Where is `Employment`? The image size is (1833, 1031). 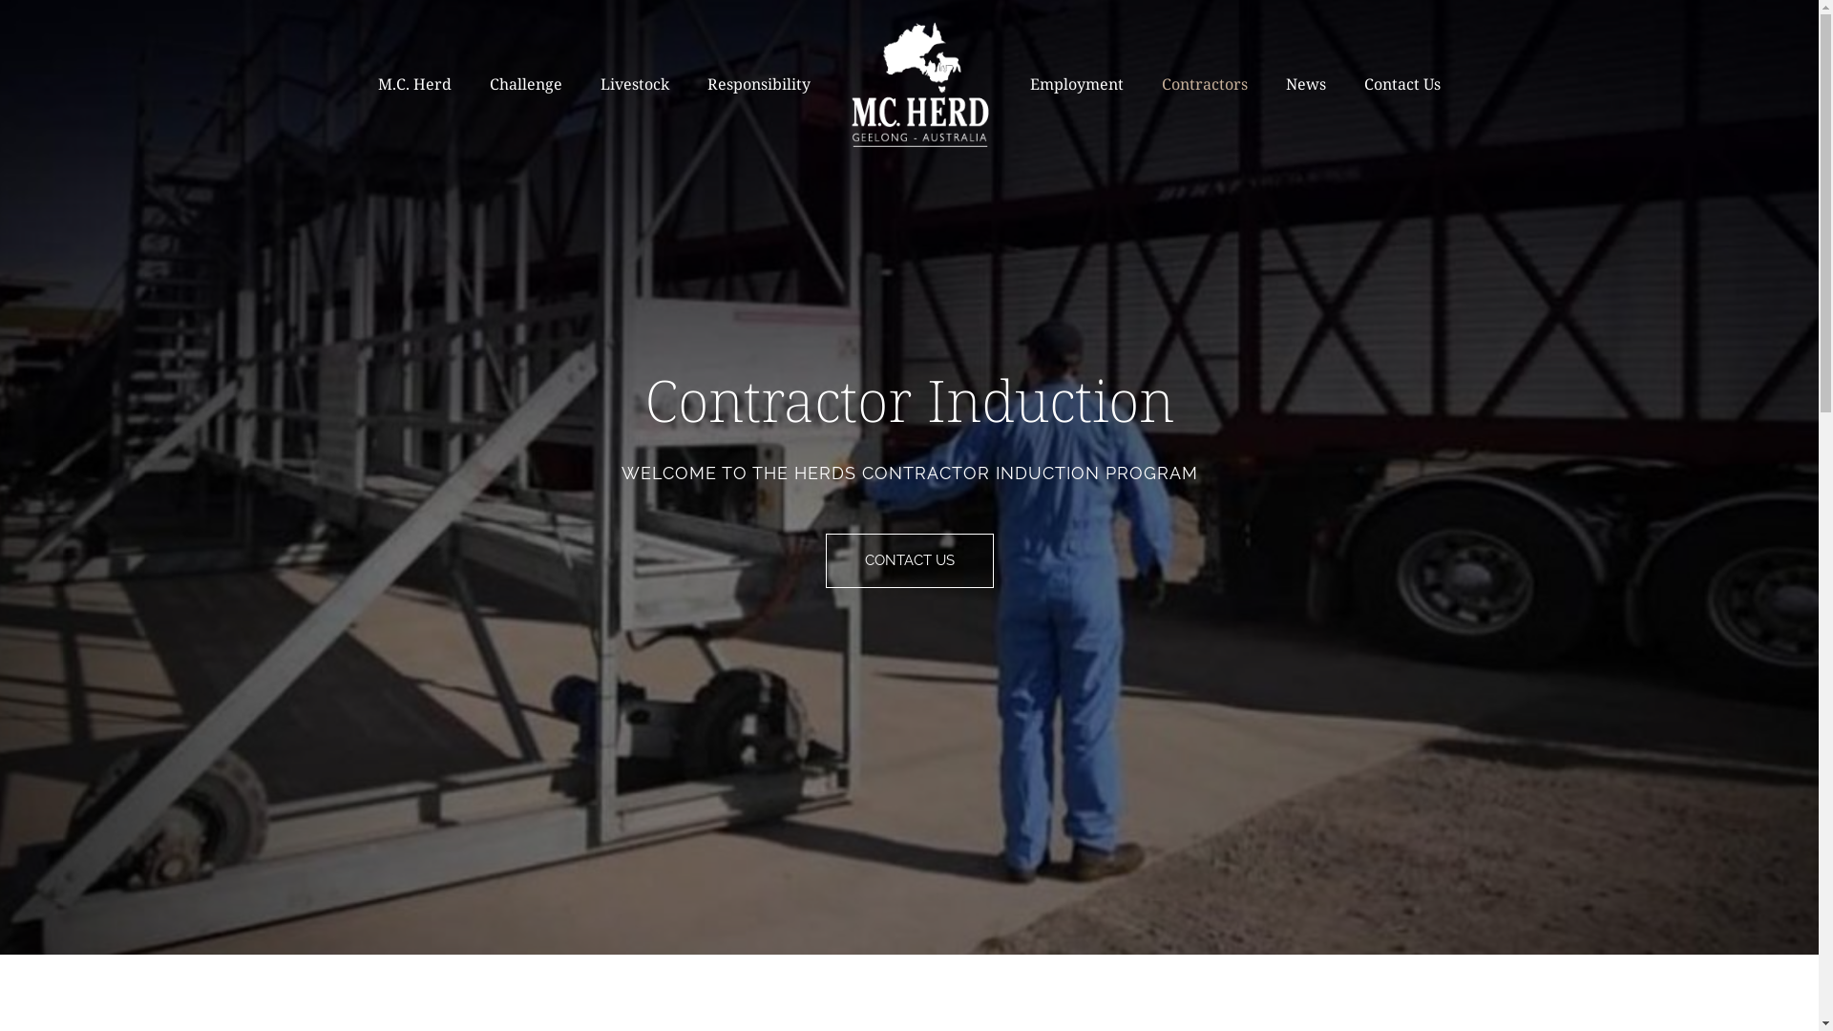 Employment is located at coordinates (1077, 84).